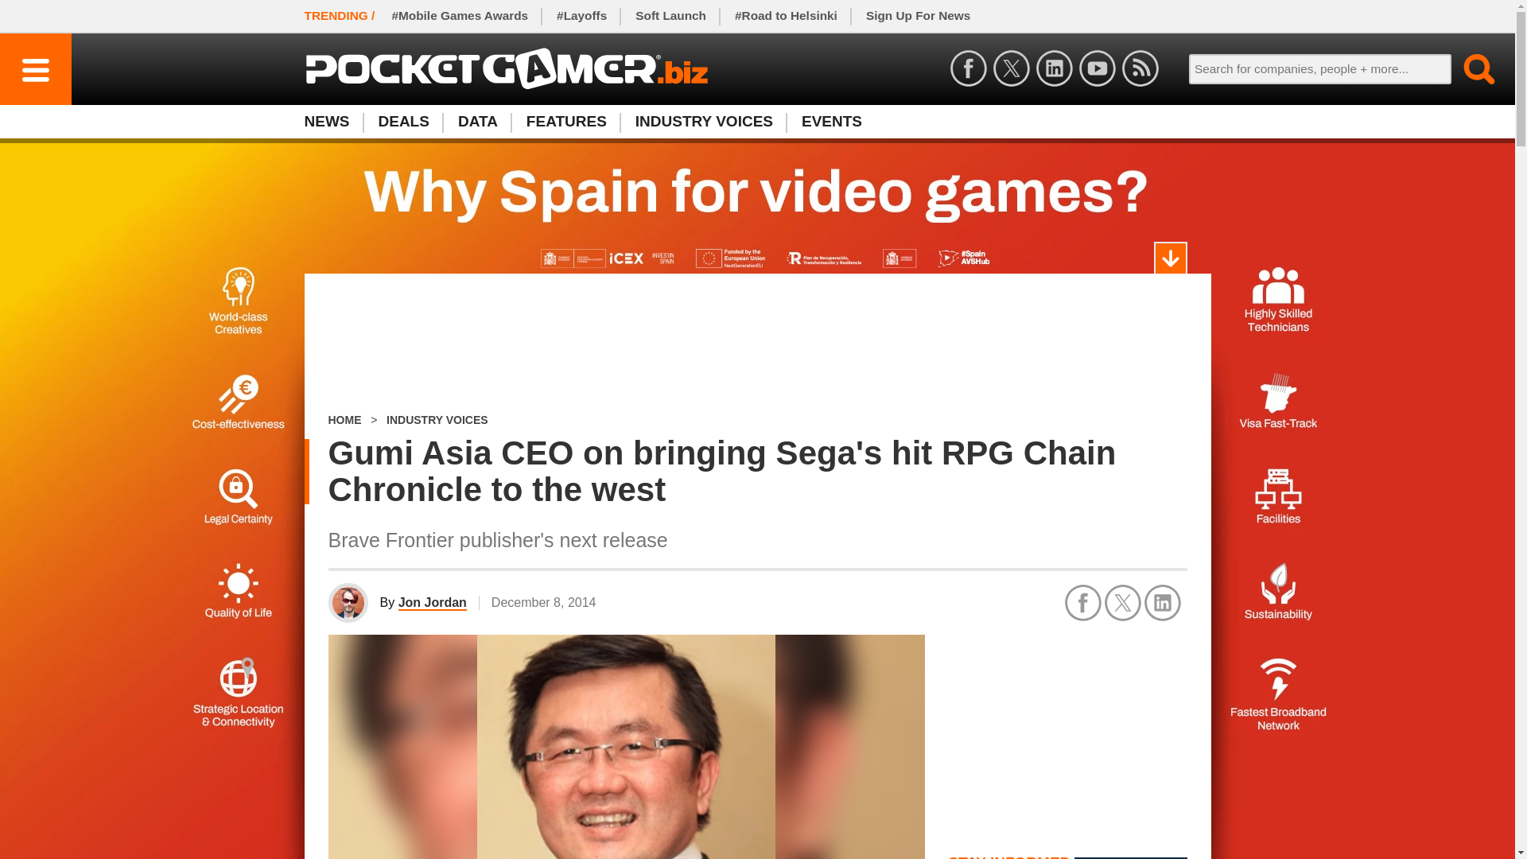 The image size is (1527, 859). What do you see at coordinates (671, 16) in the screenshot?
I see `Soft Launch` at bounding box center [671, 16].